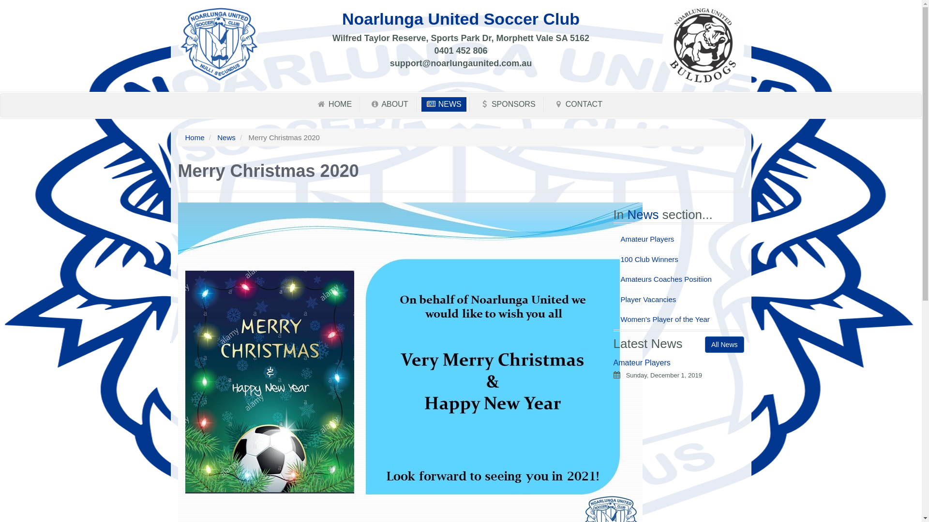 The image size is (929, 522). I want to click on NEWS, so click(444, 104).